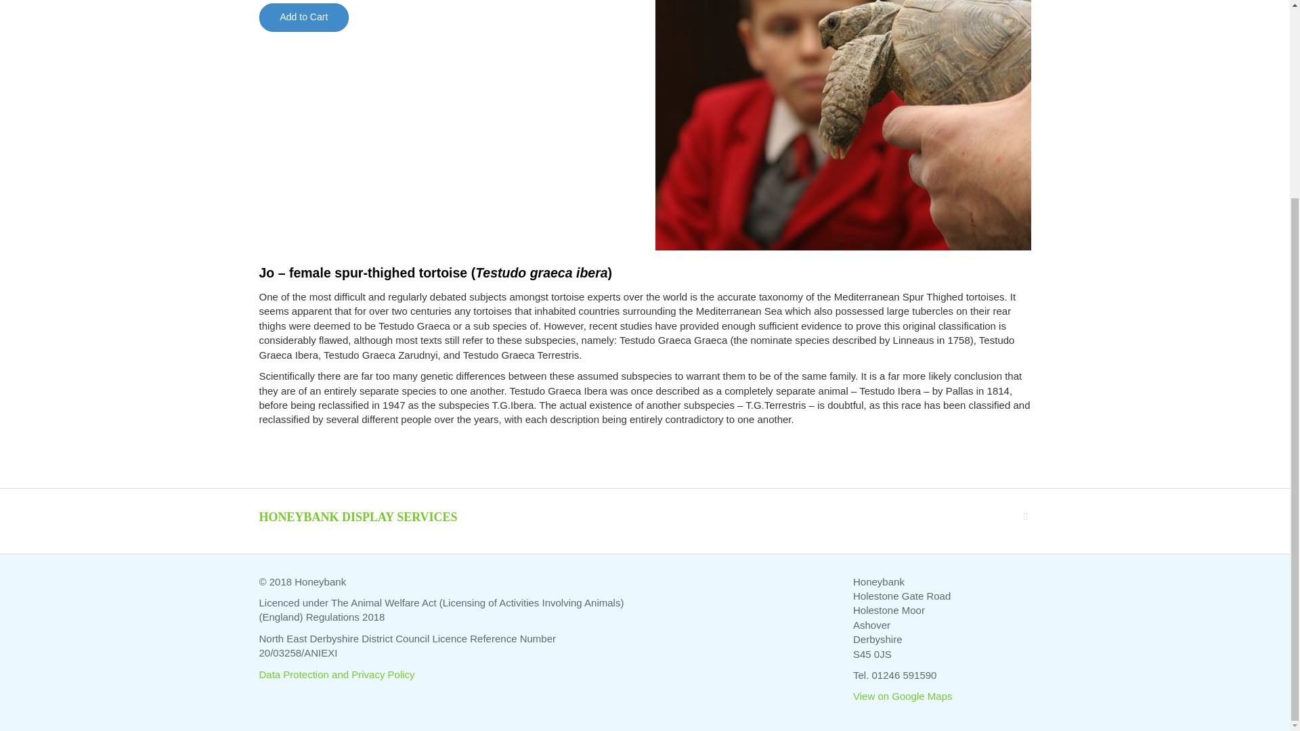 The height and width of the screenshot is (731, 1300). What do you see at coordinates (337, 674) in the screenshot?
I see `Data Protection and Privacy Policy` at bounding box center [337, 674].